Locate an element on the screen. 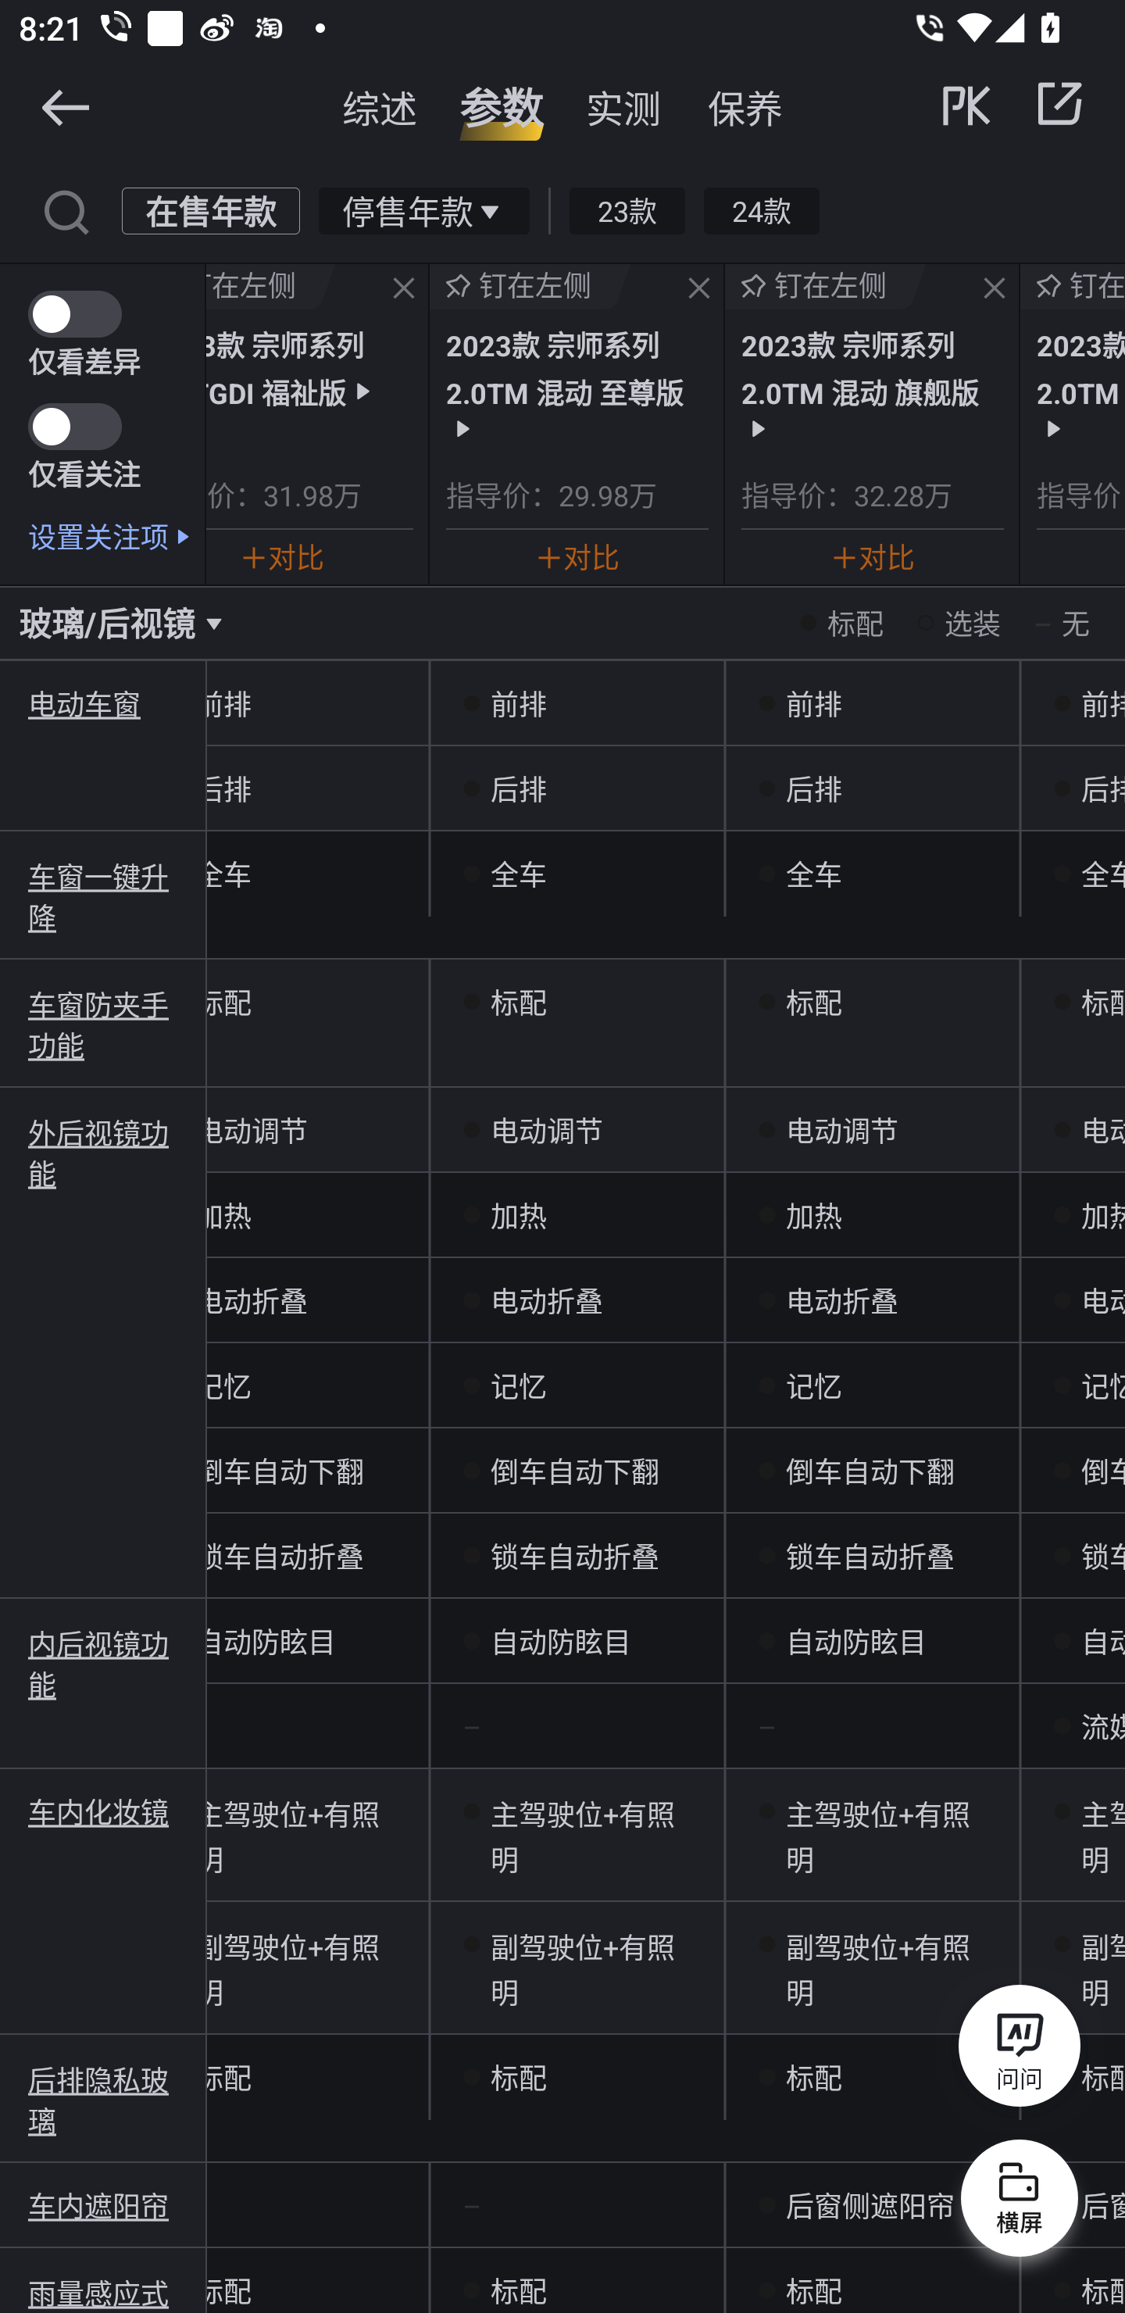 Image resolution: width=1125 pixels, height=2313 pixels.  is located at coordinates (1059, 103).